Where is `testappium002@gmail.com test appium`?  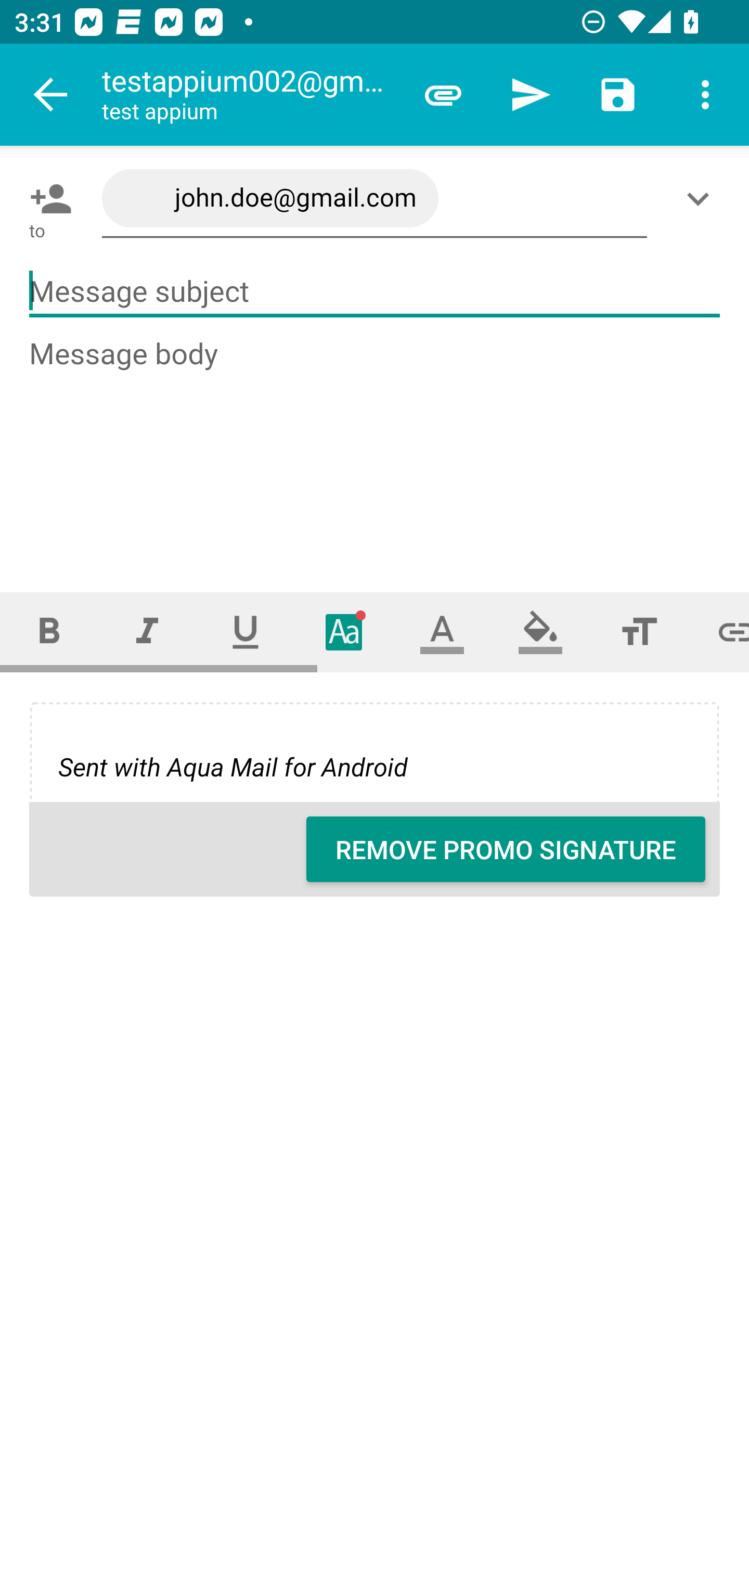 testappium002@gmail.com test appium is located at coordinates (250, 95).